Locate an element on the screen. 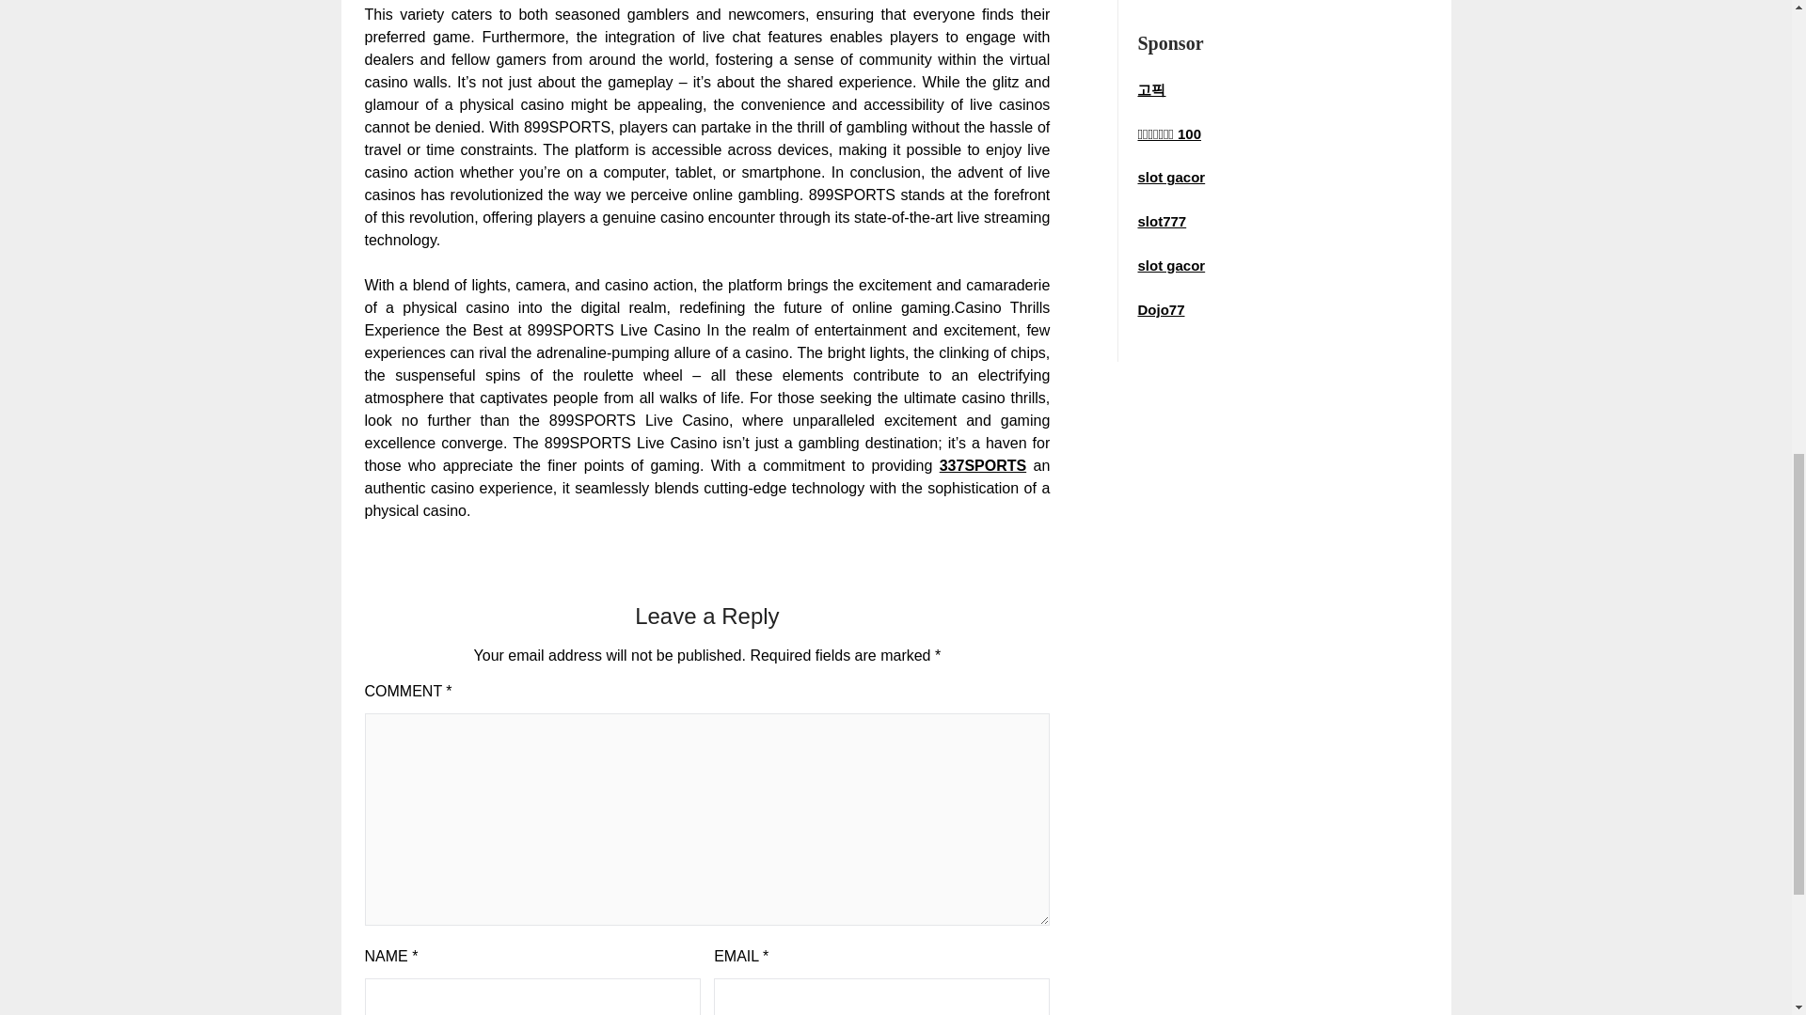  337SPORTS is located at coordinates (982, 466).